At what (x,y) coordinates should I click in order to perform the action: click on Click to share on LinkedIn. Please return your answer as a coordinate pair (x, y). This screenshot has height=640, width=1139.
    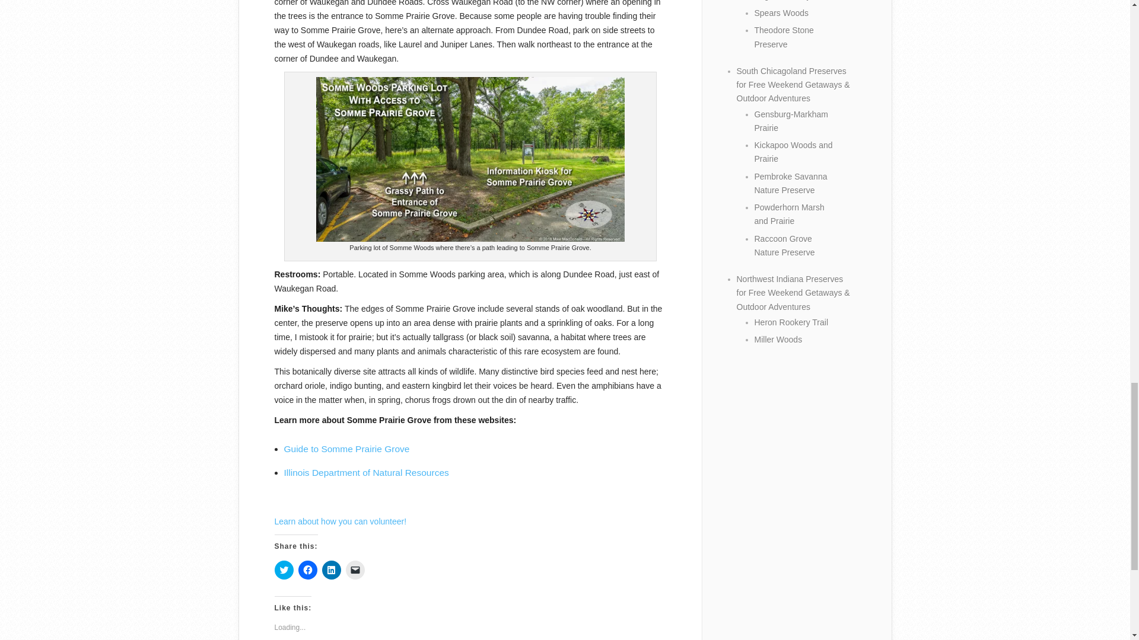
    Looking at the image, I should click on (331, 570).